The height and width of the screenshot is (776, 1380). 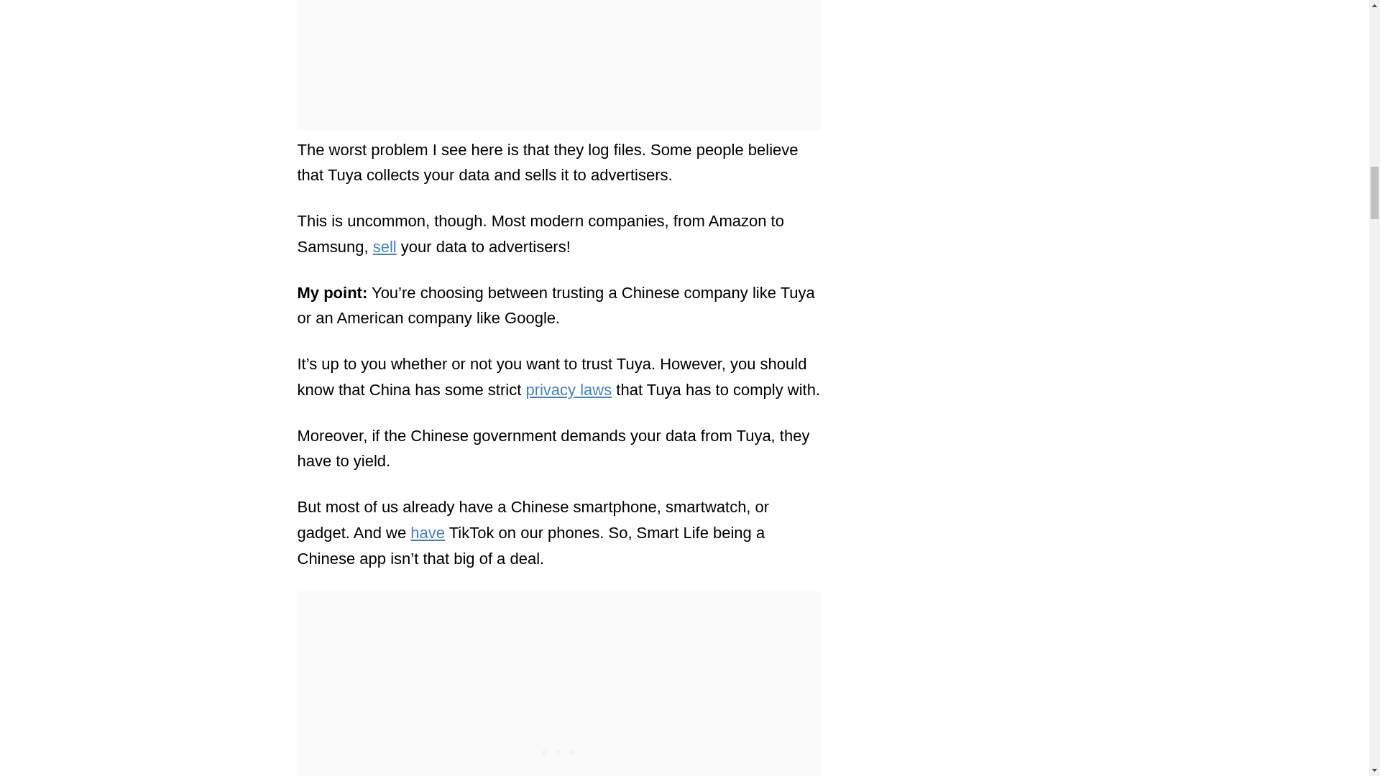 I want to click on have, so click(x=427, y=532).